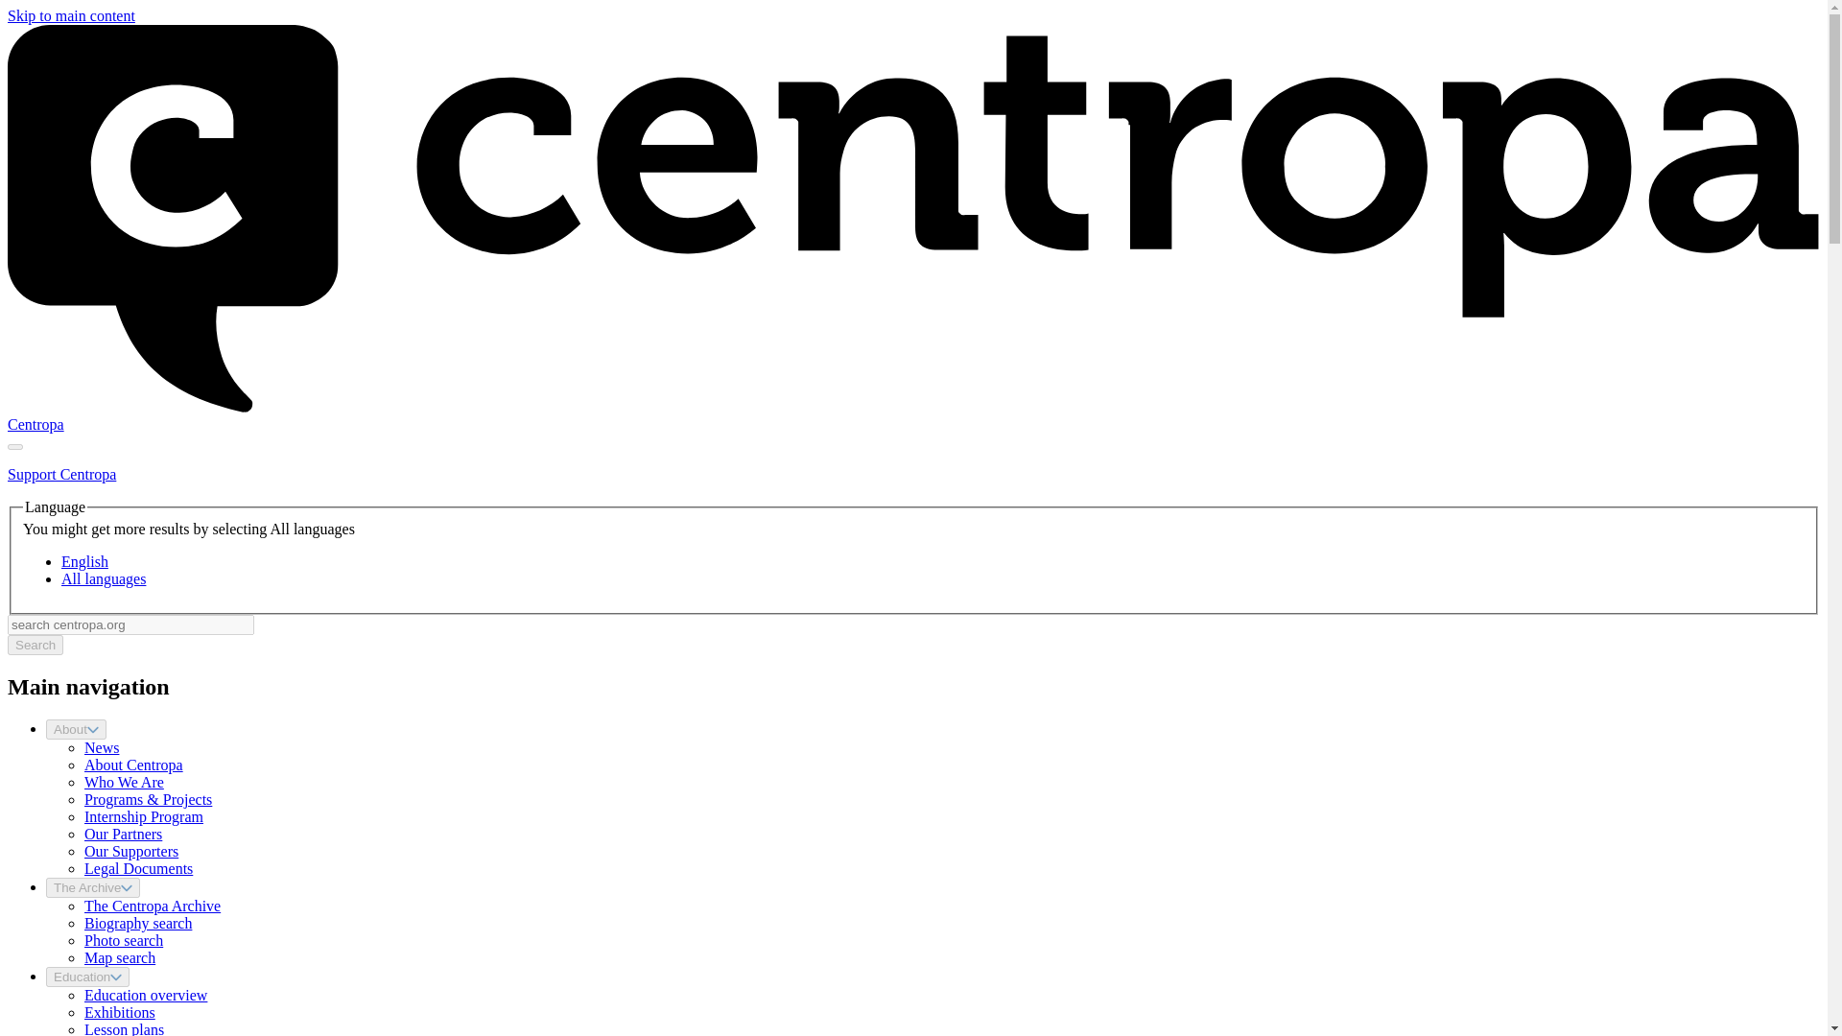 This screenshot has width=1842, height=1036. Describe the element at coordinates (35, 424) in the screenshot. I see `Centropa` at that location.